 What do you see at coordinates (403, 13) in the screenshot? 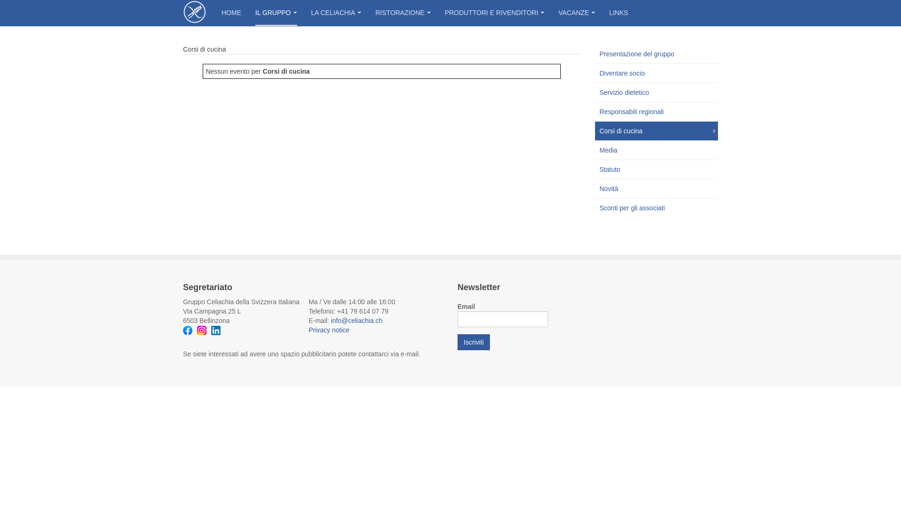
I see `RISTORAZIONE` at bounding box center [403, 13].